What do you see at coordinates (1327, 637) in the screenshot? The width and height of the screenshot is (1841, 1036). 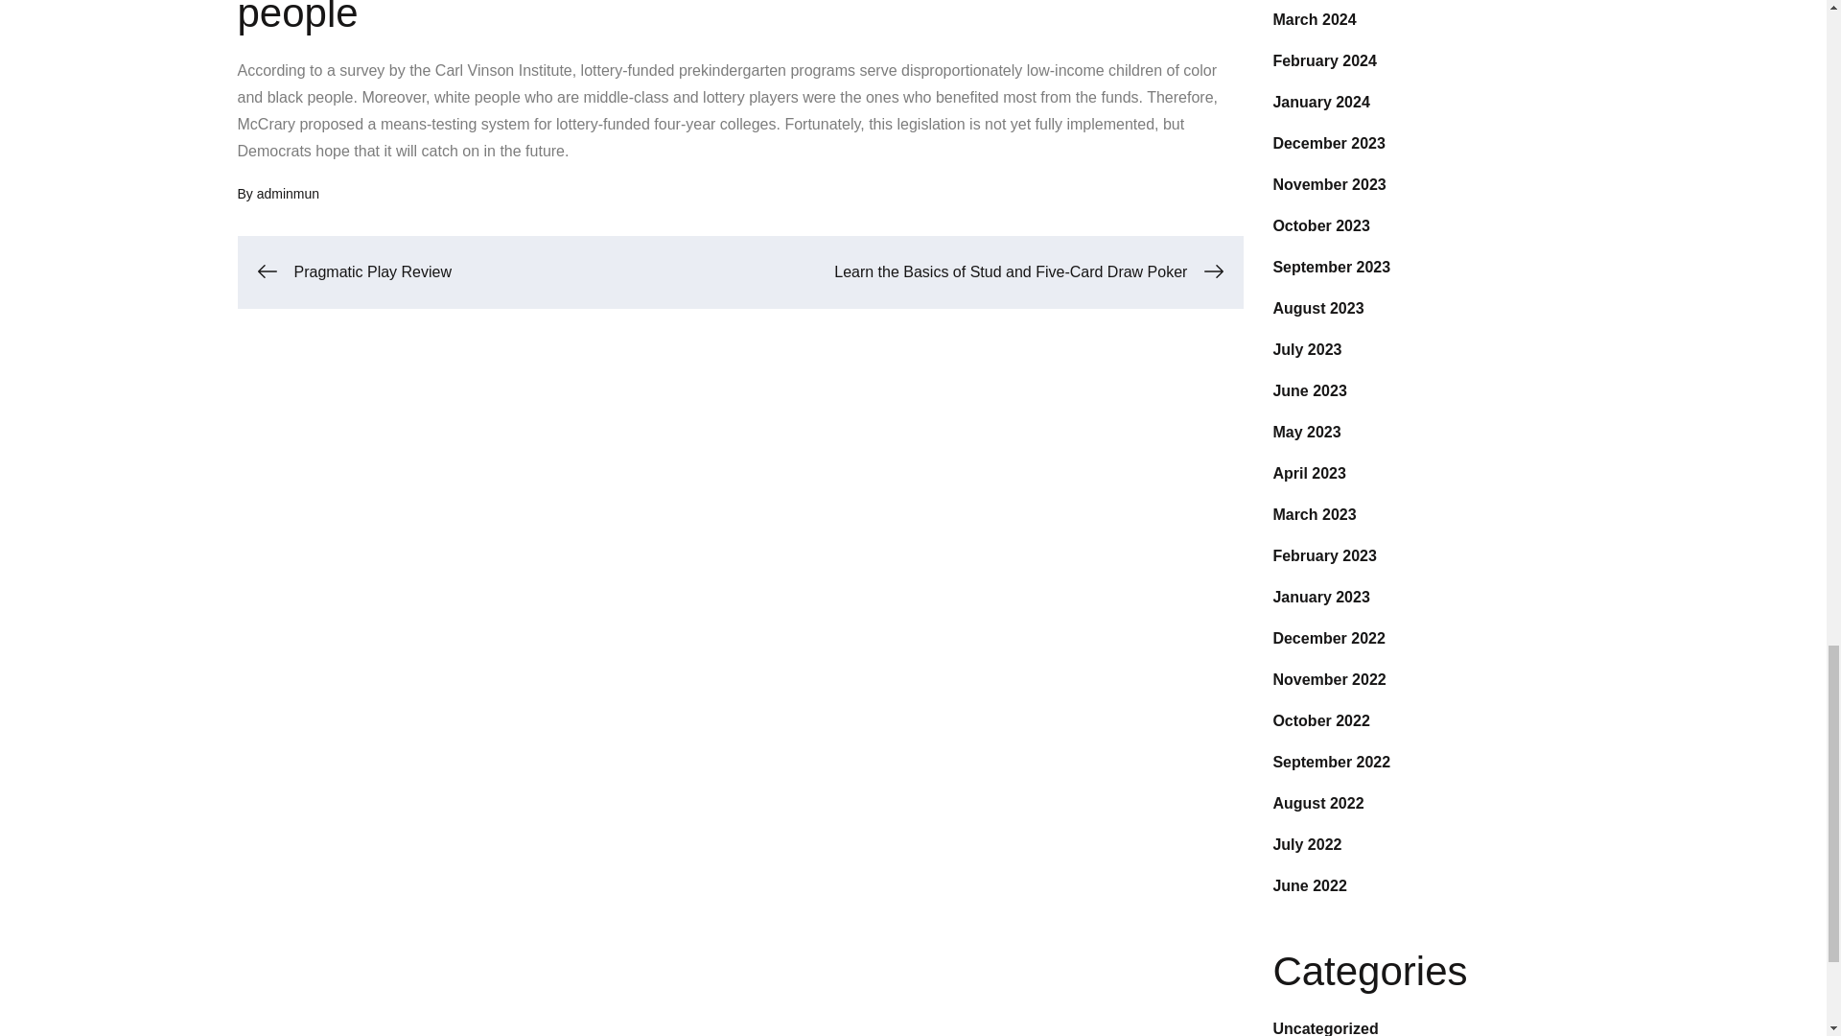 I see `December 2022` at bounding box center [1327, 637].